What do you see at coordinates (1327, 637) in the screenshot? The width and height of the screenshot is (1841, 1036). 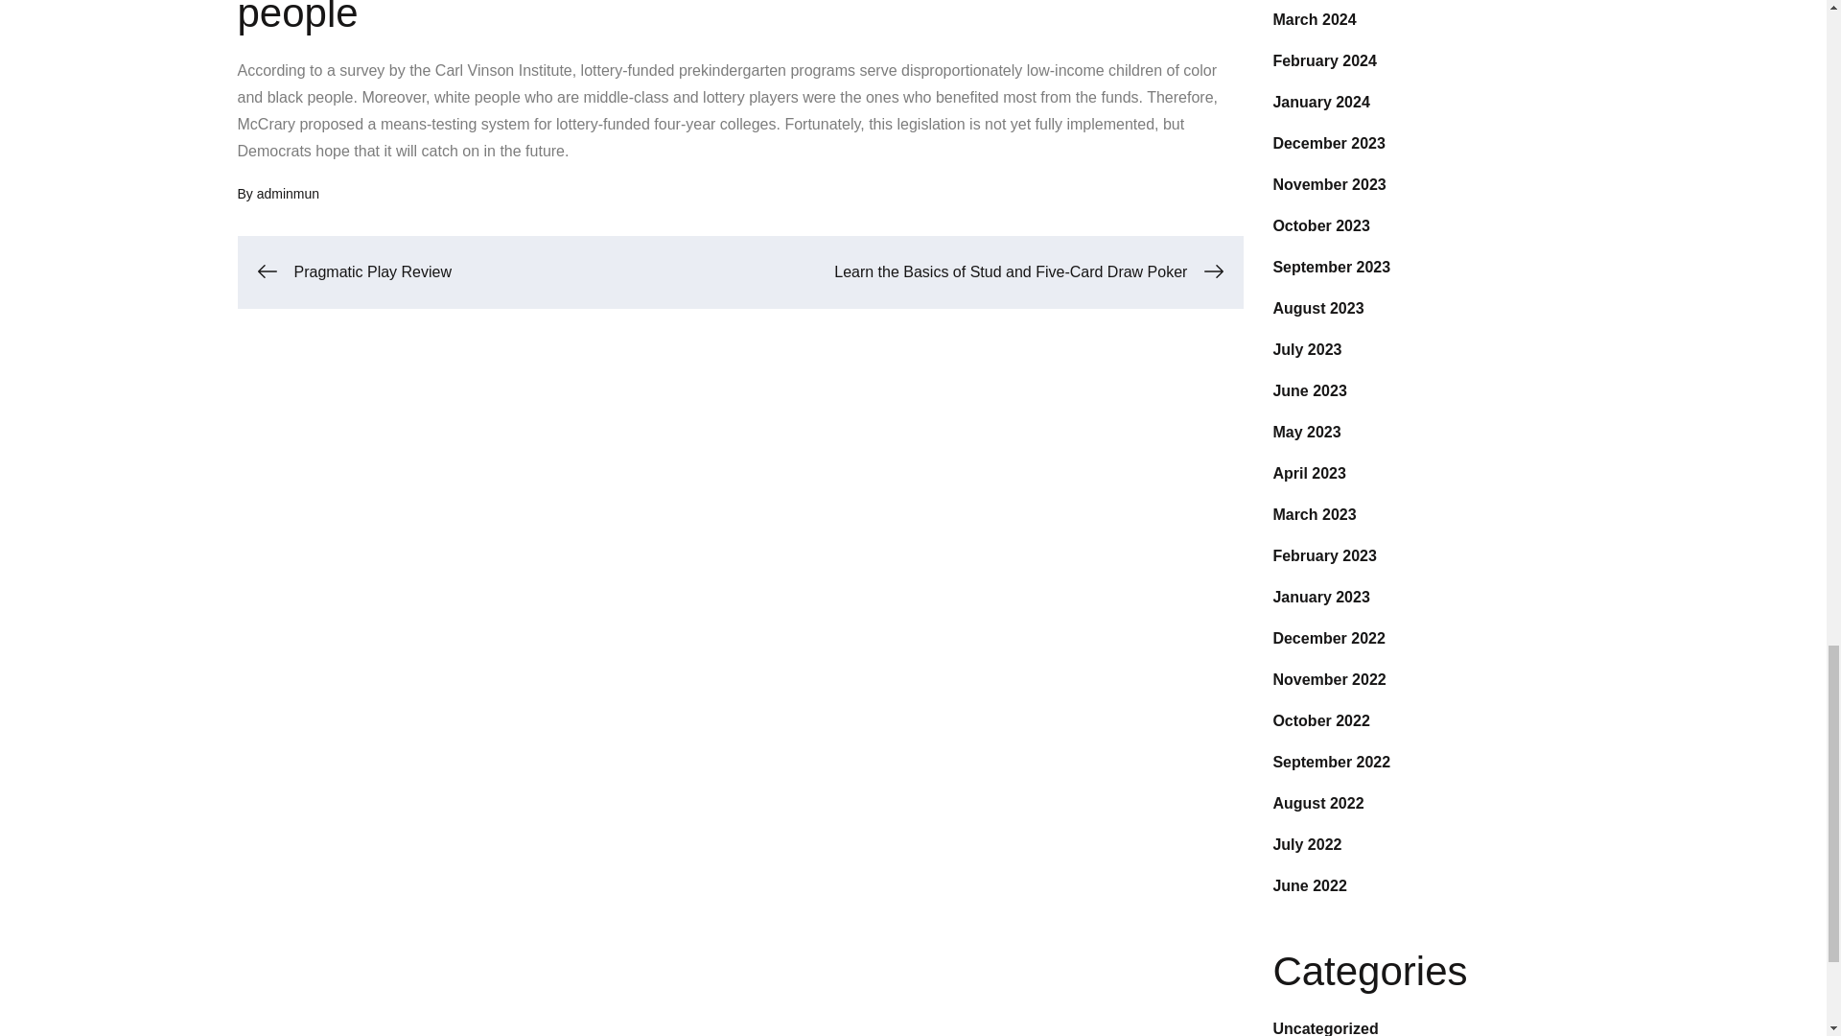 I see `December 2022` at bounding box center [1327, 637].